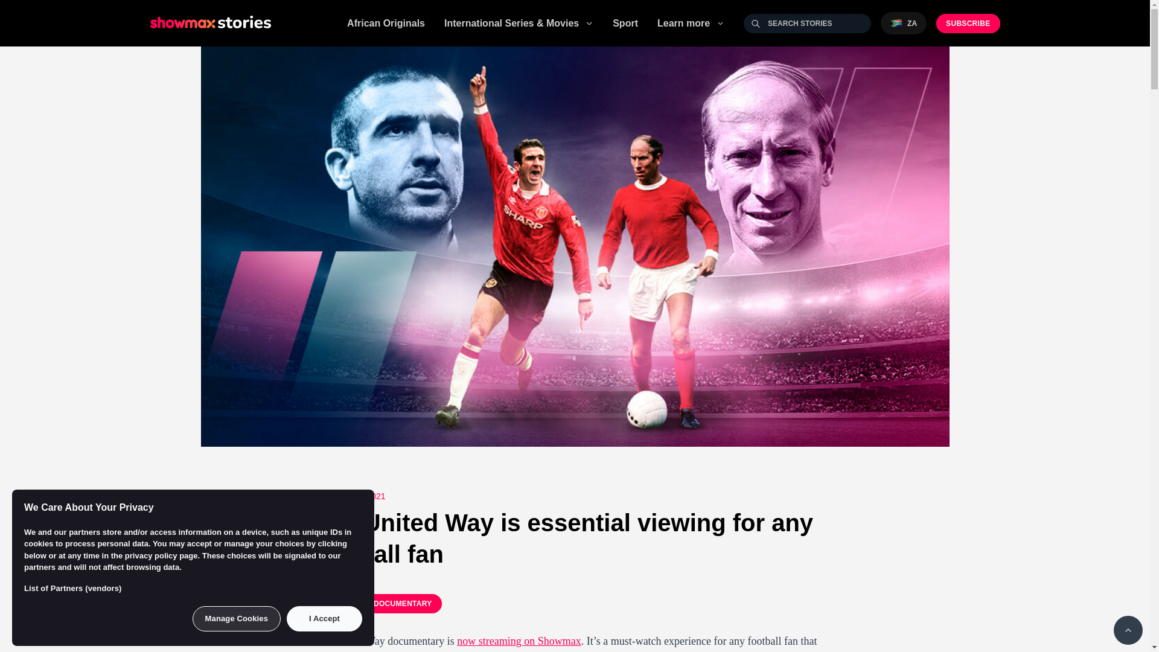  I want to click on African Originals, so click(386, 23).